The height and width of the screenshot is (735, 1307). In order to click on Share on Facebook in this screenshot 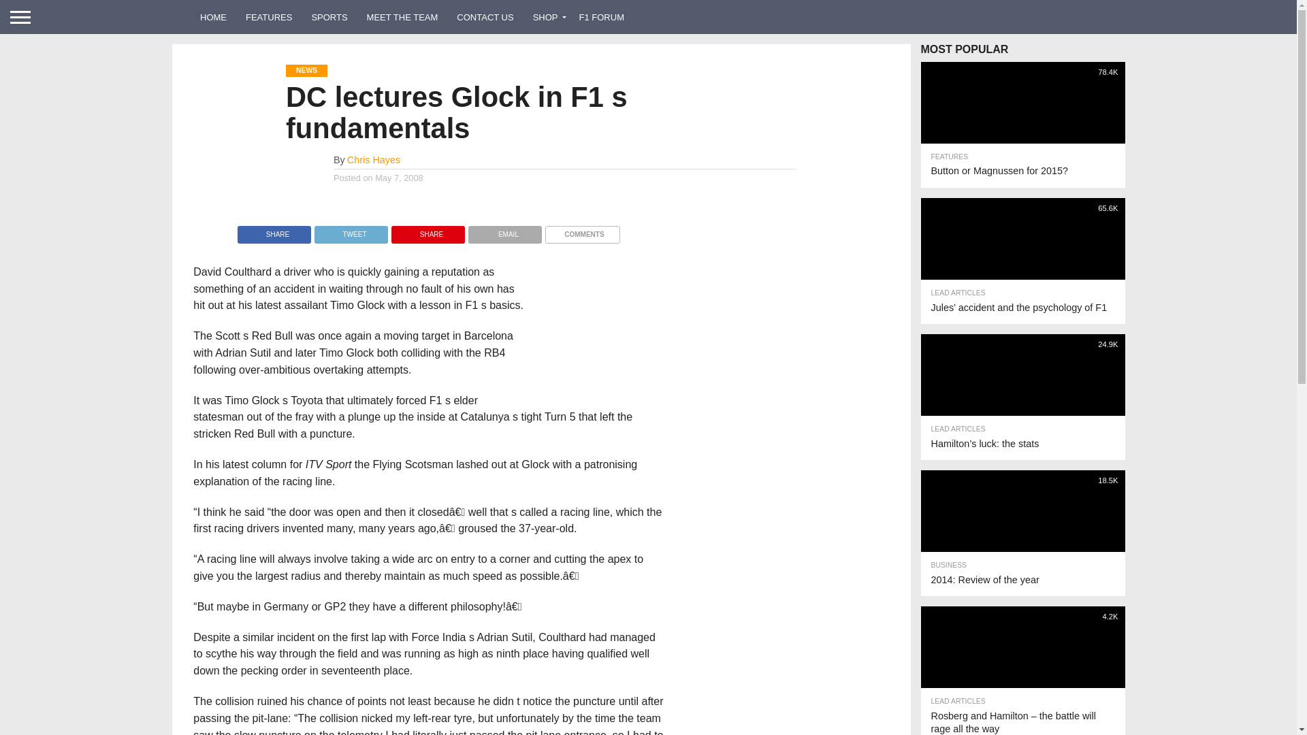, I will do `click(274, 230)`.